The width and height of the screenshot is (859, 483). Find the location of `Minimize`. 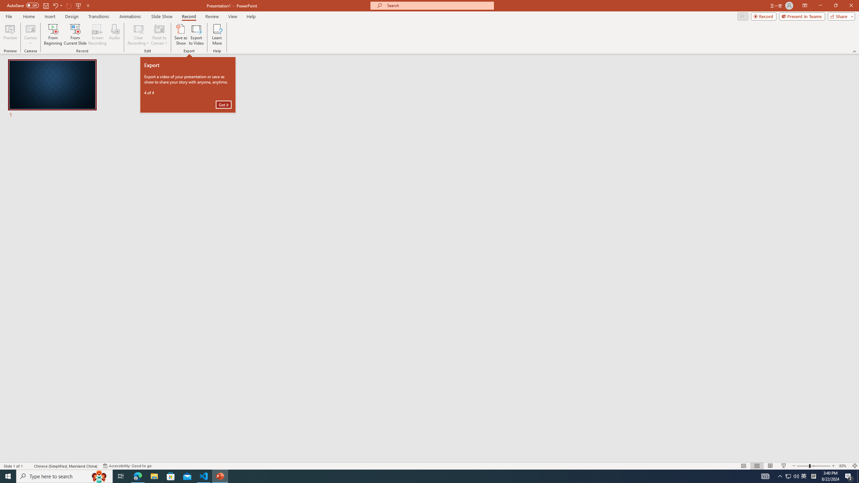

Minimize is located at coordinates (820, 6).